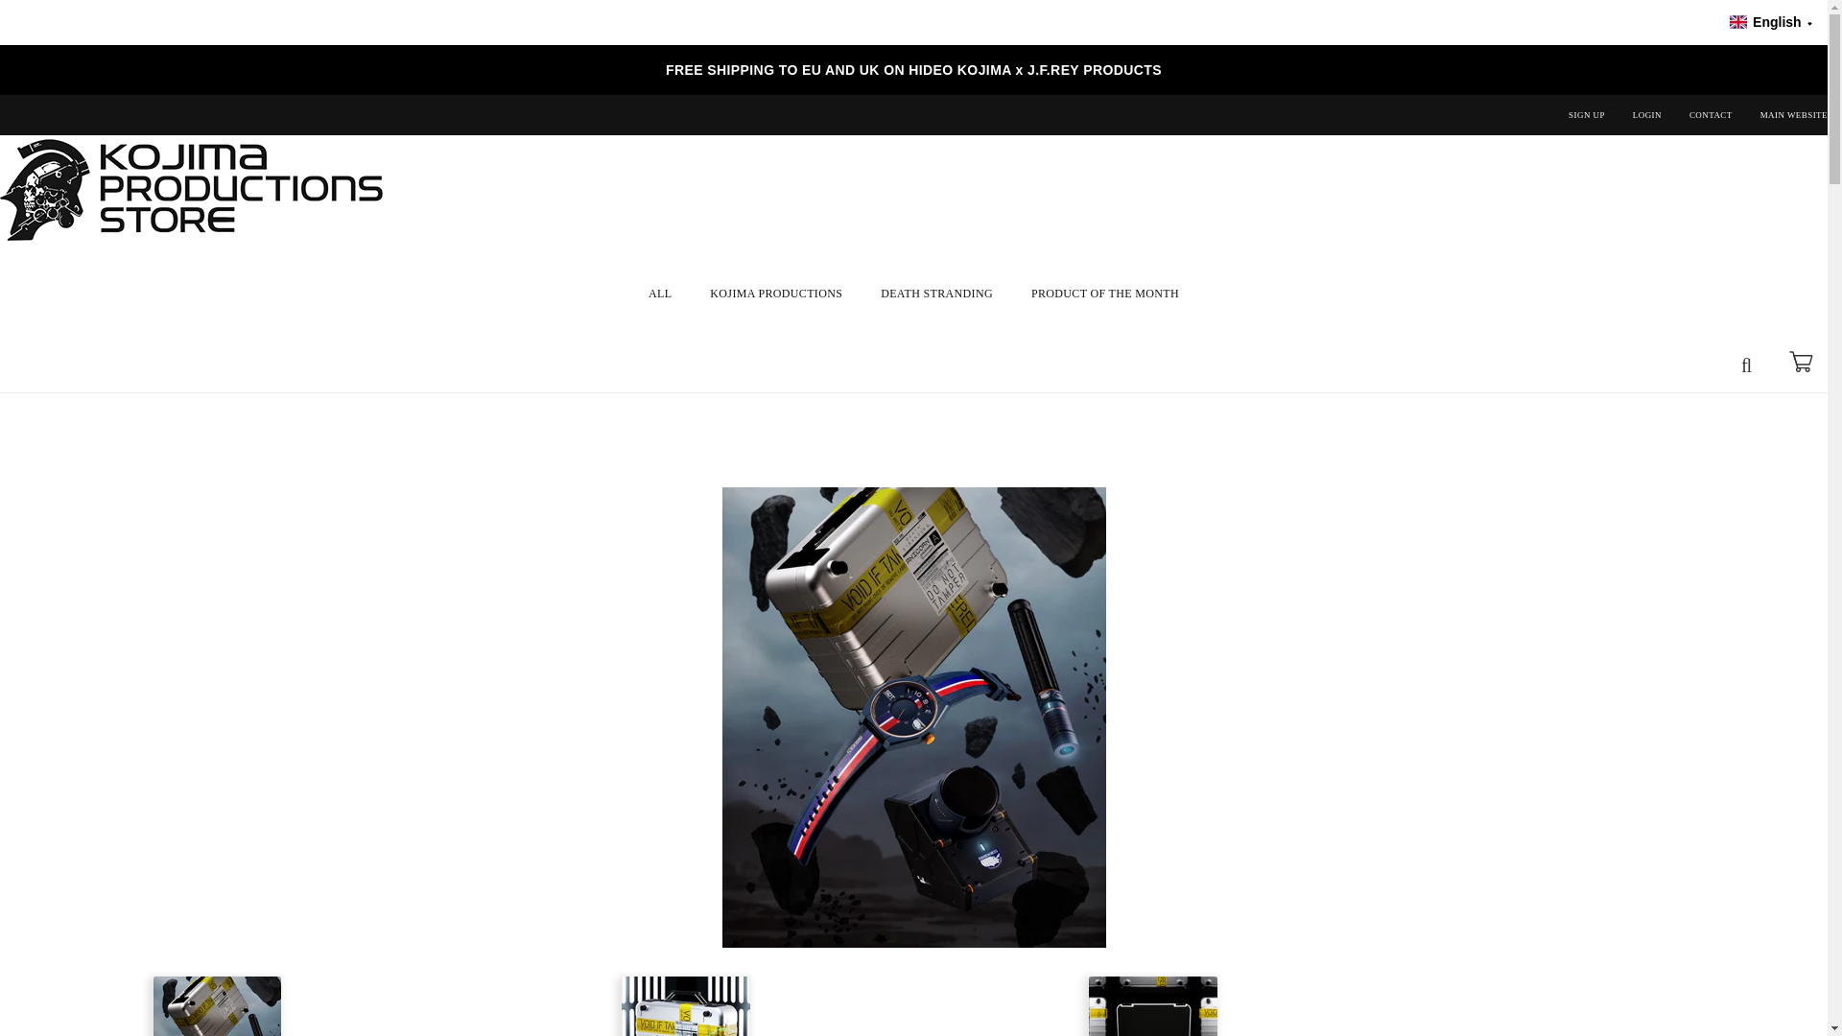 This screenshot has height=1036, width=1842. What do you see at coordinates (1646, 115) in the screenshot?
I see `LOGIN` at bounding box center [1646, 115].